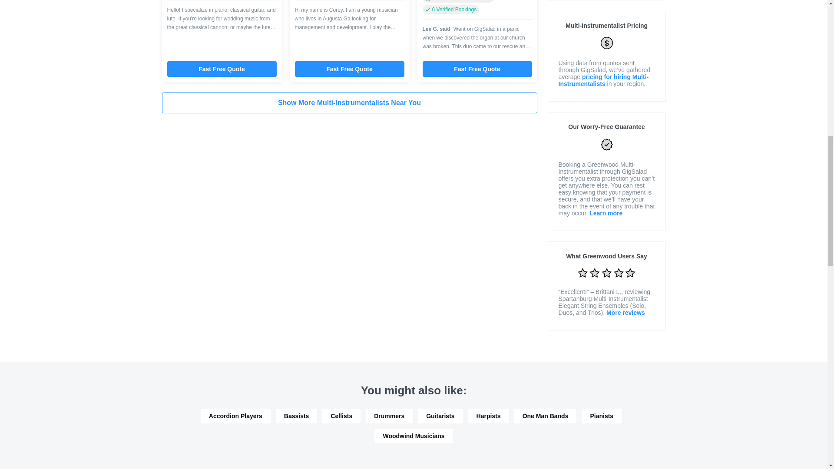 This screenshot has width=834, height=469. I want to click on Fast Free Quote, so click(222, 69).